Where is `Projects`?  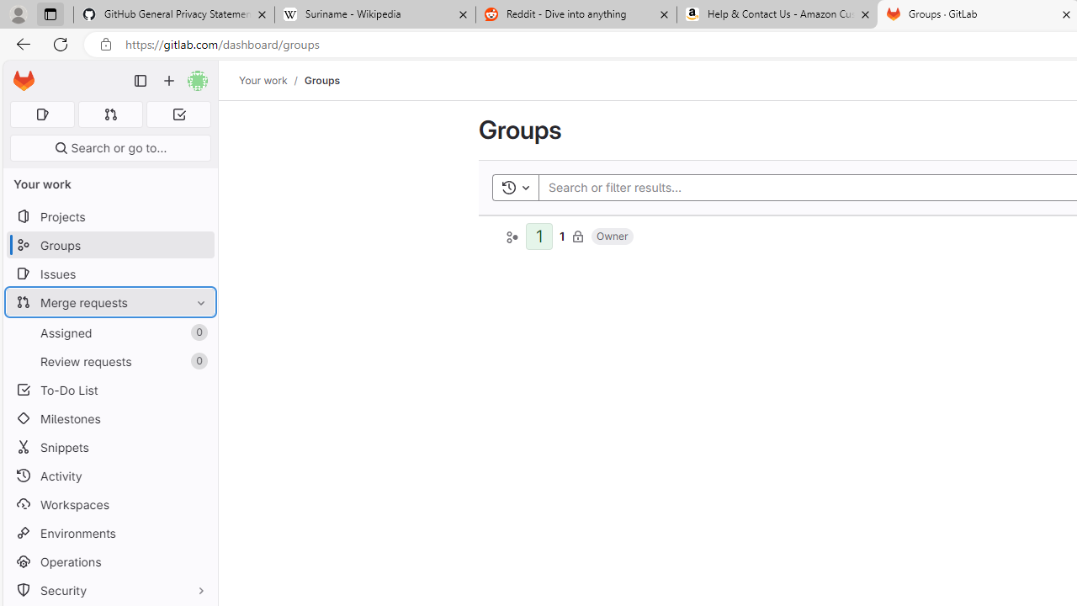
Projects is located at coordinates (109, 217).